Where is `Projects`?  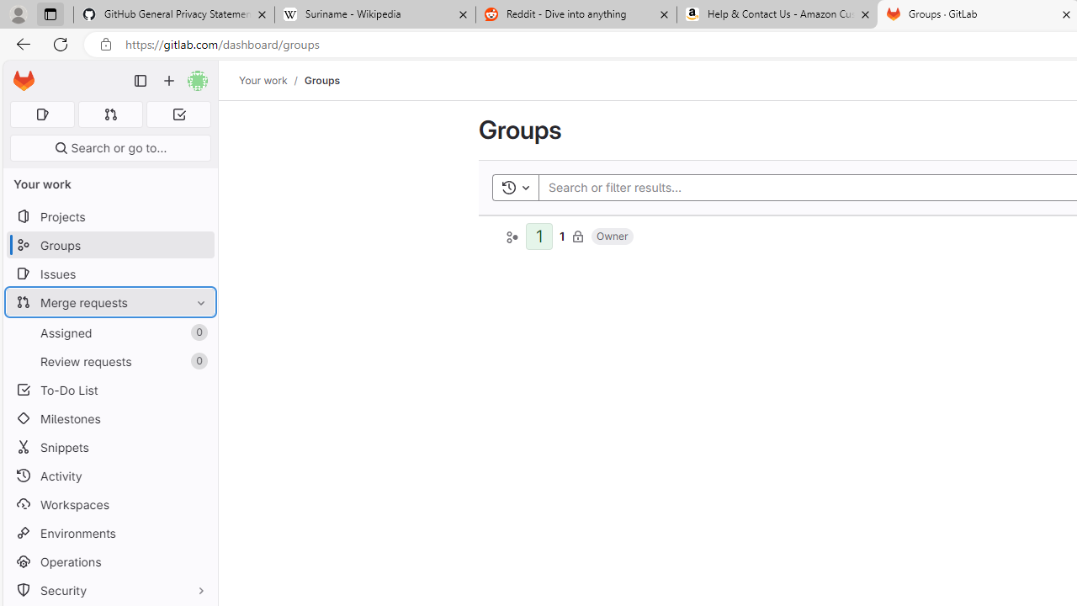
Projects is located at coordinates (109, 217).